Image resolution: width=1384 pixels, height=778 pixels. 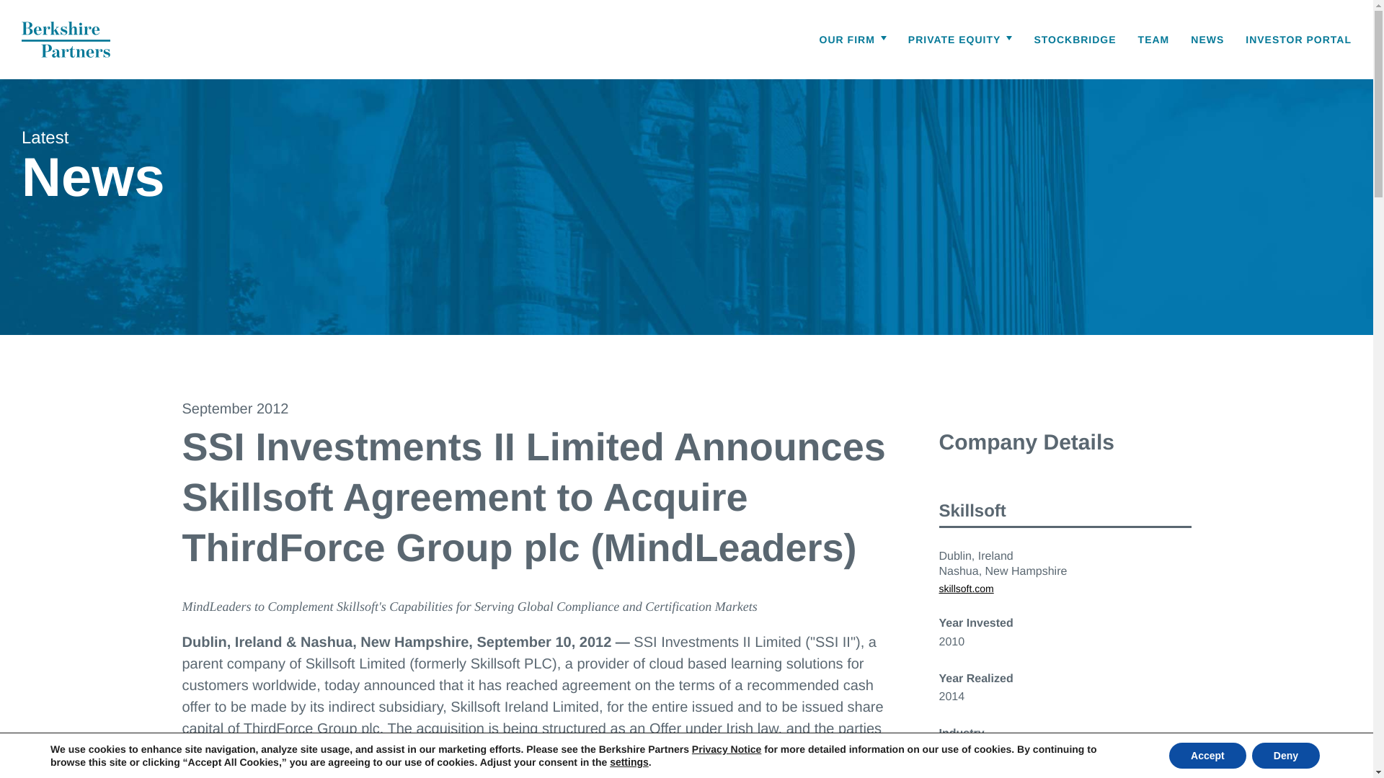 I want to click on Private Equity, so click(x=960, y=40).